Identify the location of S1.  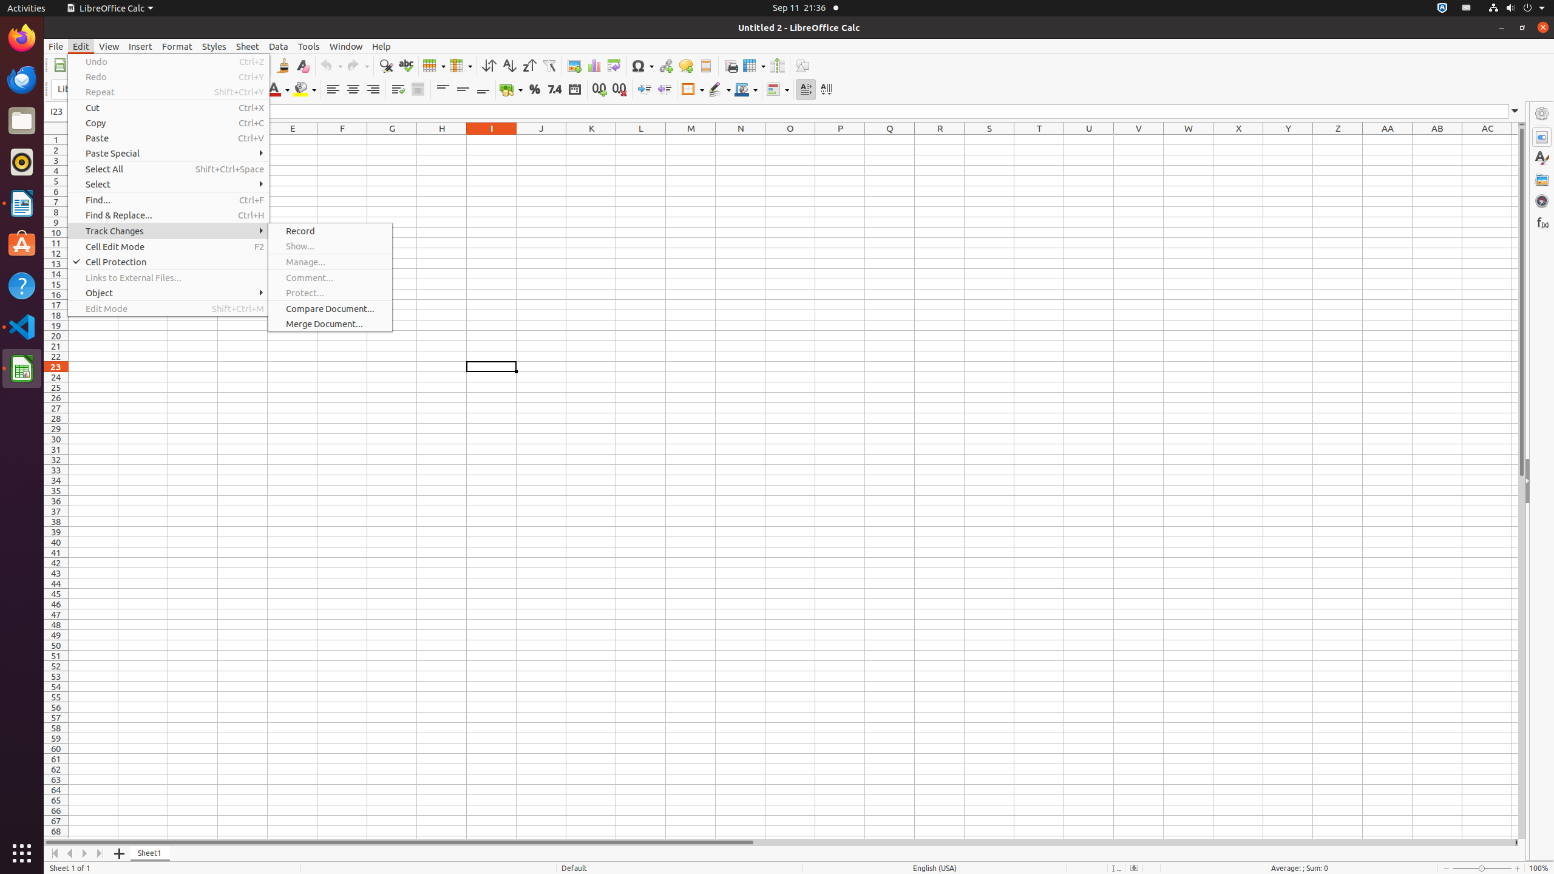
(989, 140).